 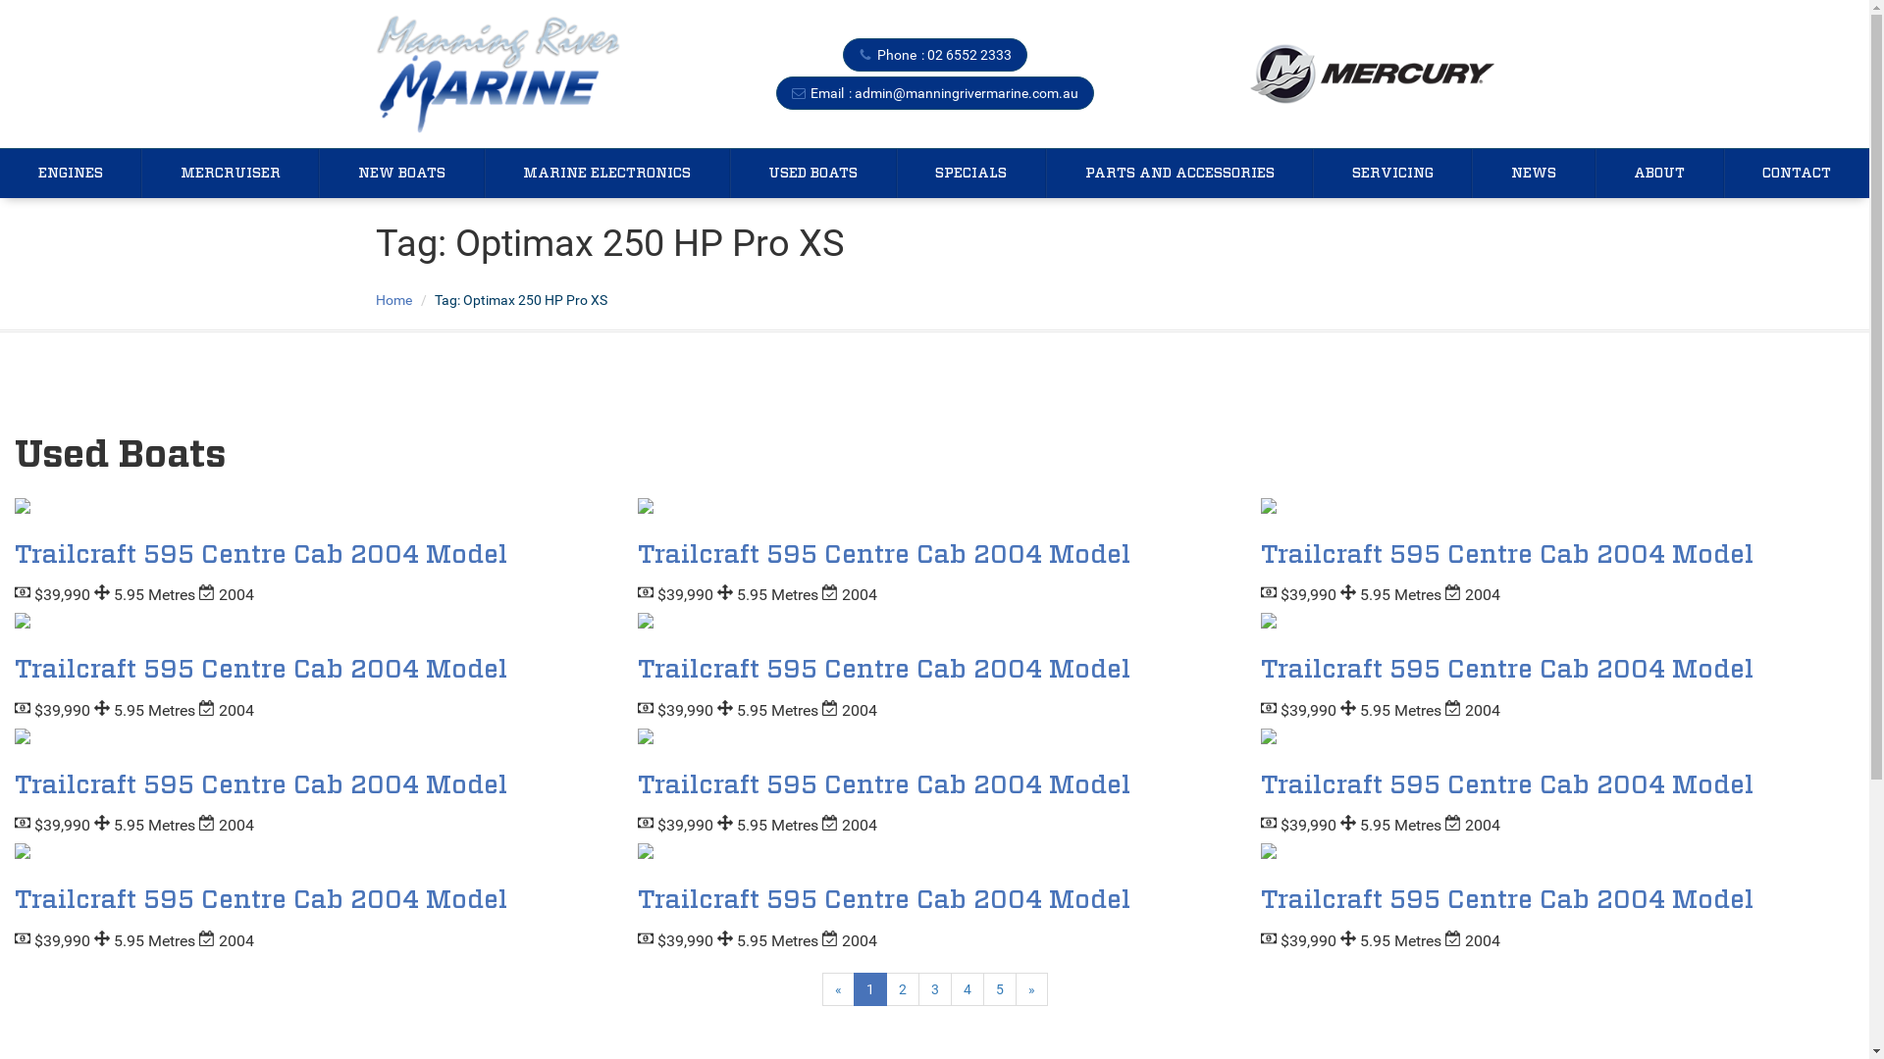 What do you see at coordinates (884, 670) in the screenshot?
I see `Trailcraft 595 Centre Cab 2004 Model` at bounding box center [884, 670].